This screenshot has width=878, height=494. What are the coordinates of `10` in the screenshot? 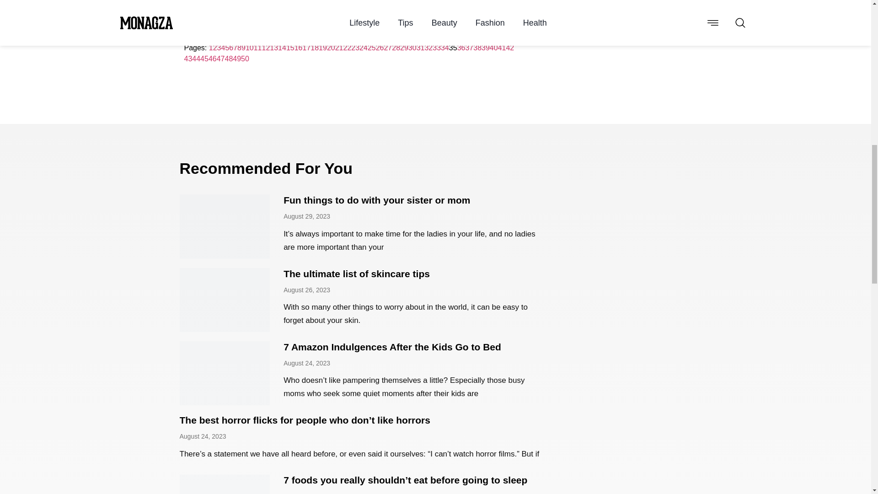 It's located at (250, 48).